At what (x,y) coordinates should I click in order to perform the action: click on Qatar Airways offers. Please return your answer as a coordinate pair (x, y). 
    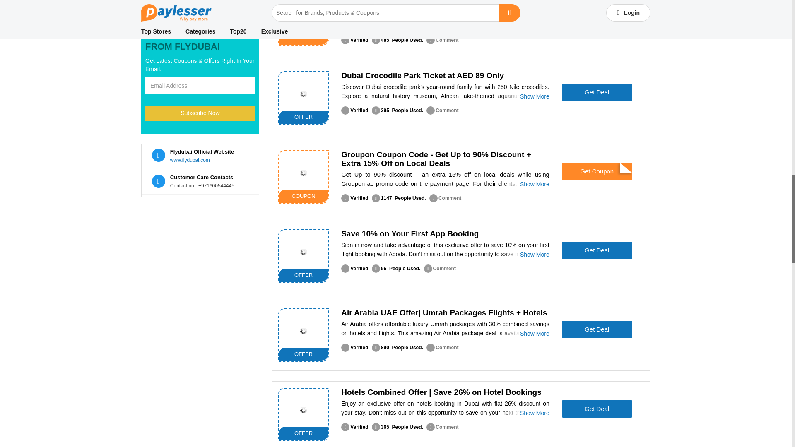
    Looking at the image, I should click on (304, 15).